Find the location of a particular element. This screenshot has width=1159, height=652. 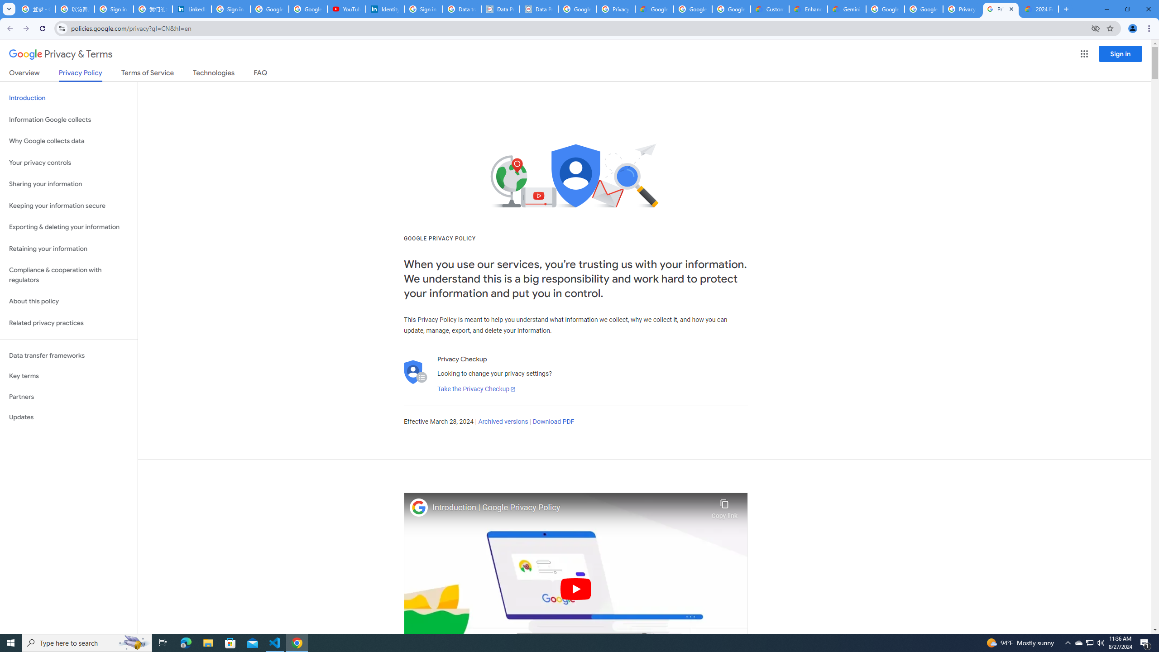

Retaining your information is located at coordinates (69, 249).